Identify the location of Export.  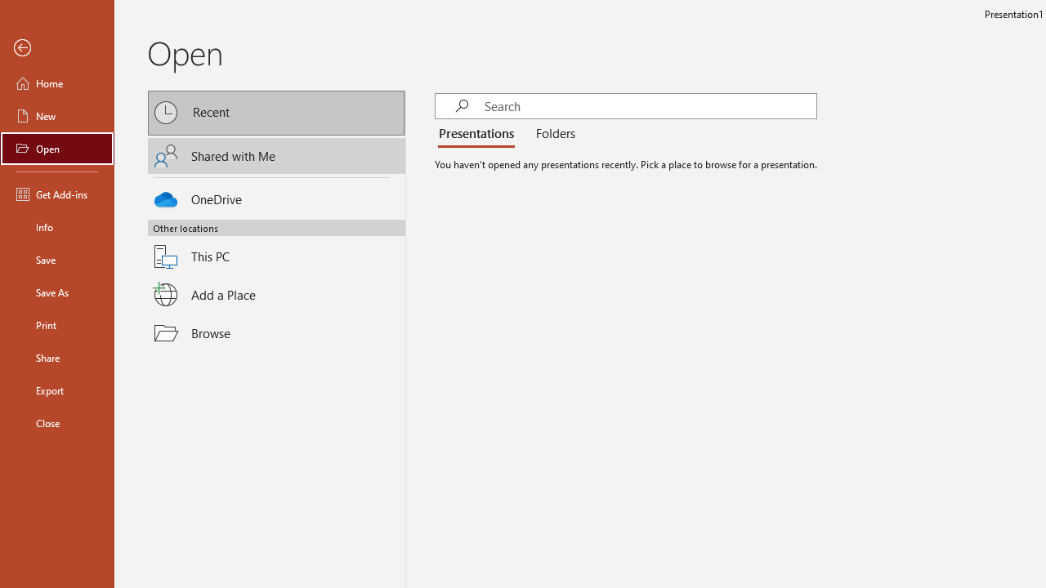
(57, 390).